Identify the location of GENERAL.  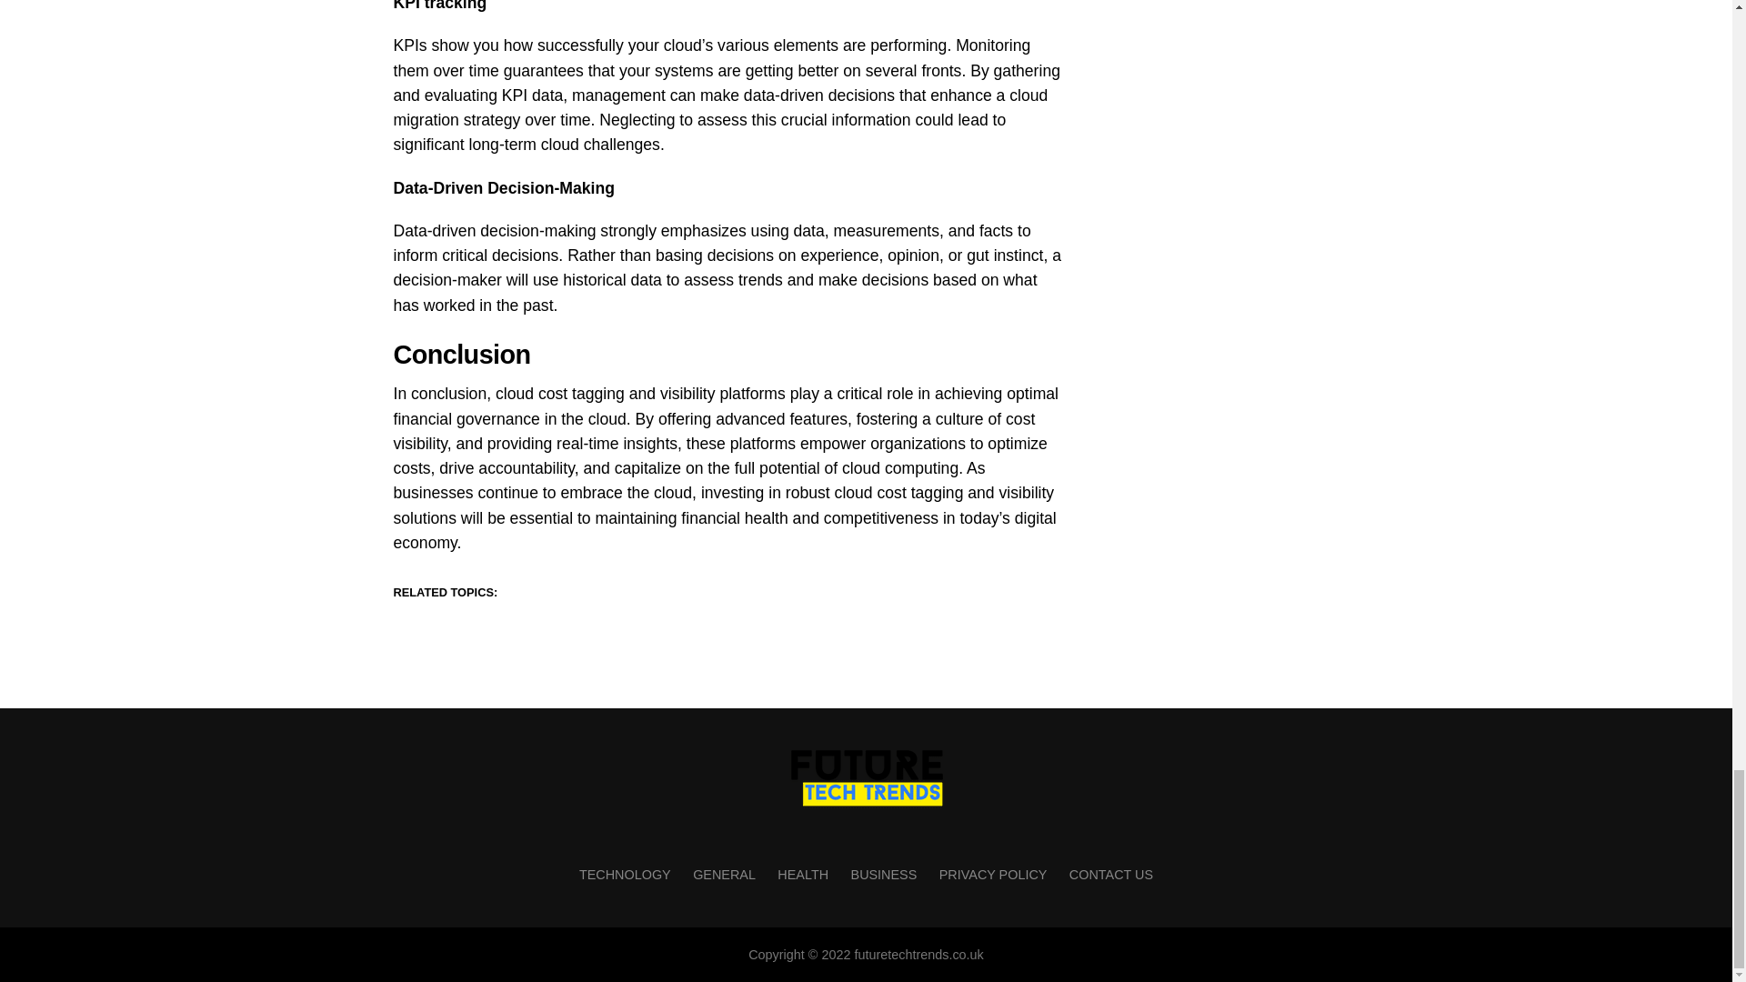
(724, 874).